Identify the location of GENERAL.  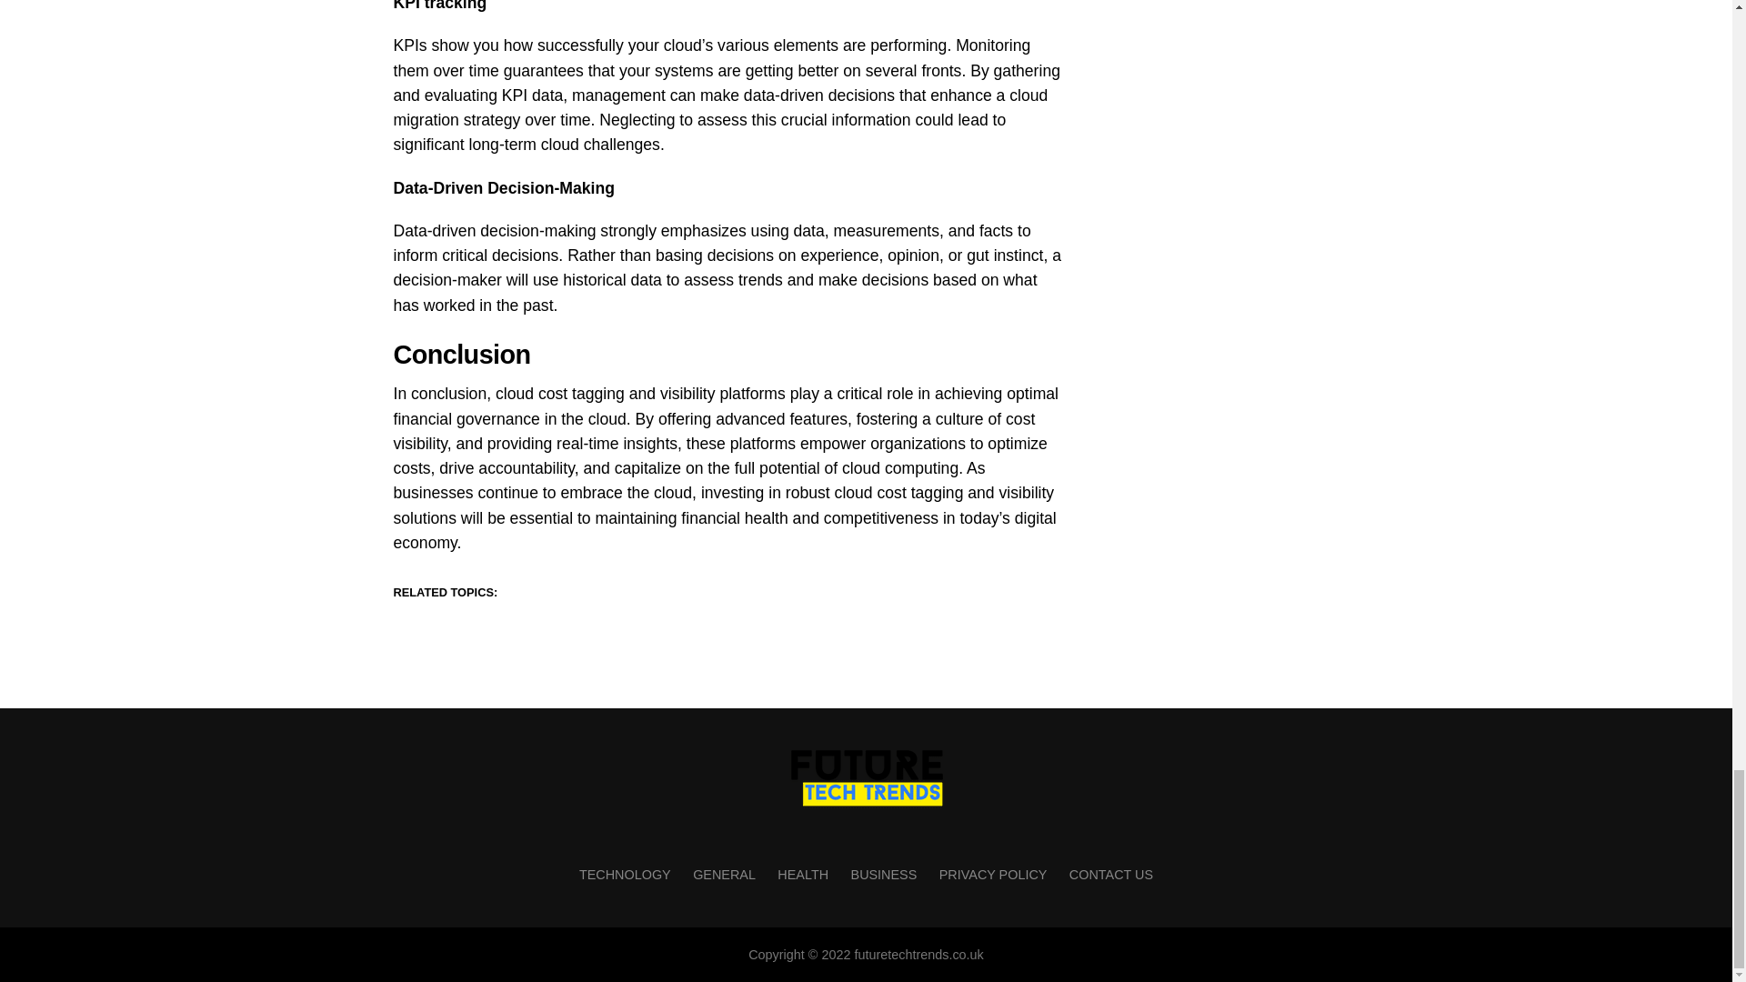
(724, 874).